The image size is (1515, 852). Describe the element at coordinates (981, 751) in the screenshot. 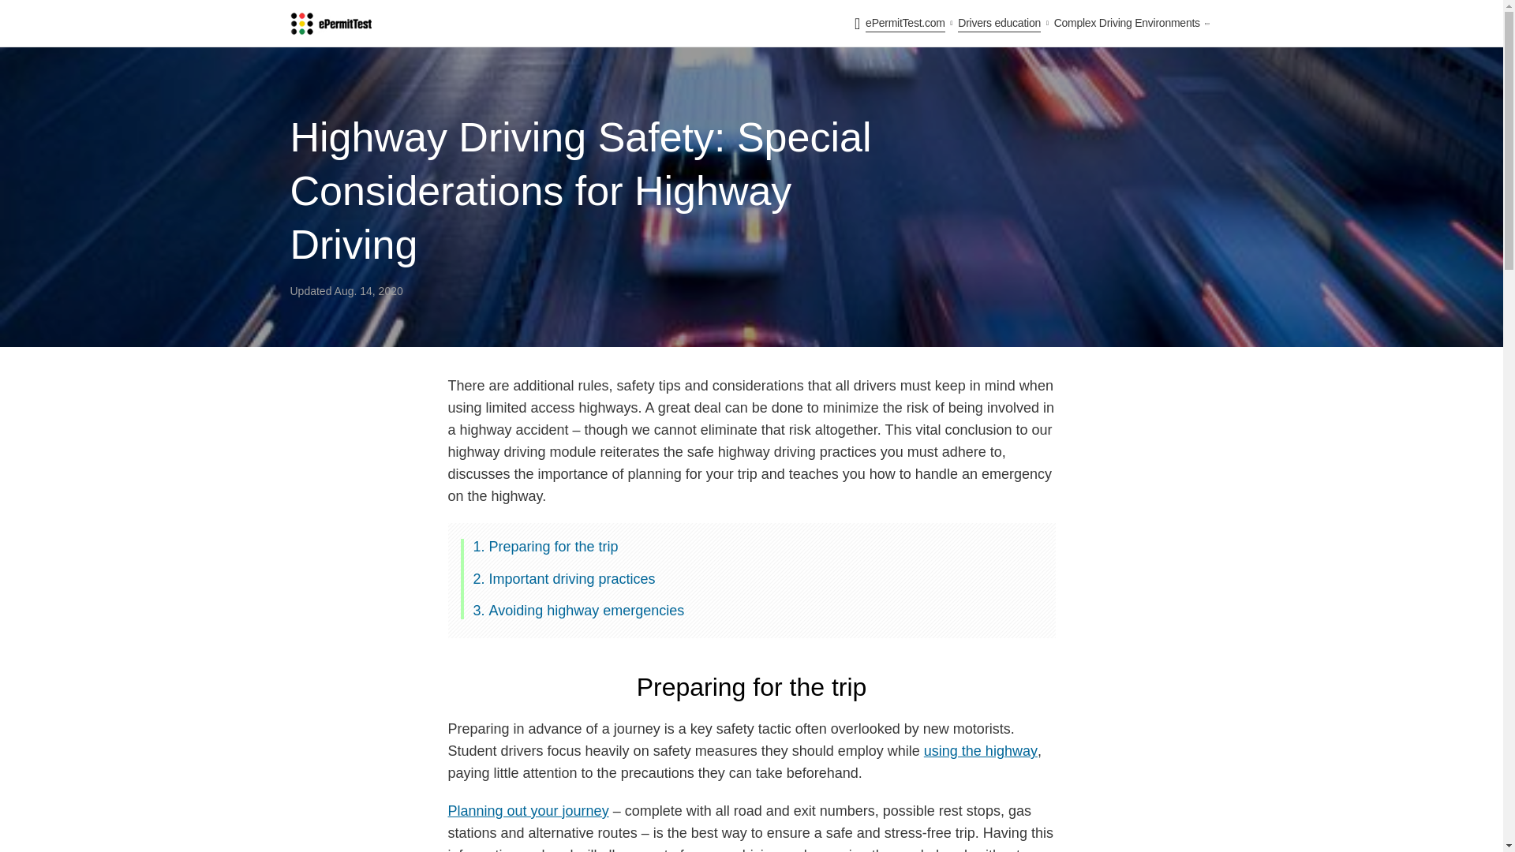

I see `using the highway` at that location.